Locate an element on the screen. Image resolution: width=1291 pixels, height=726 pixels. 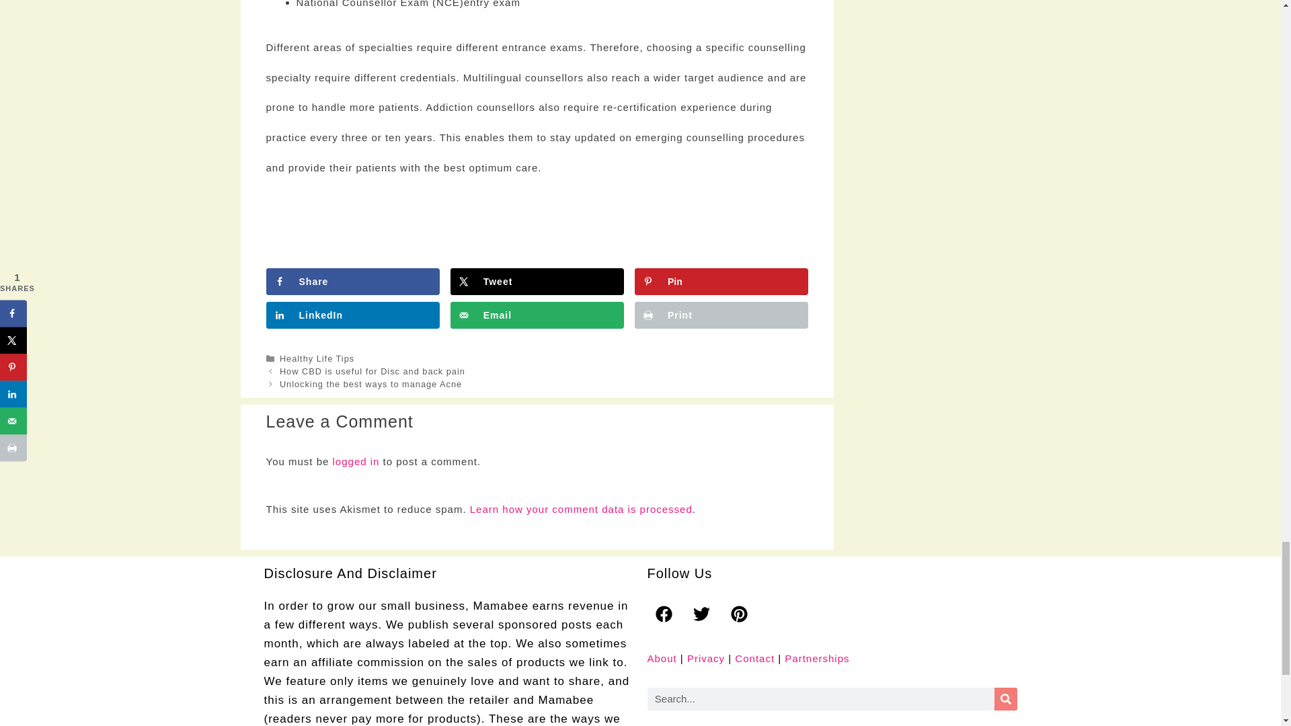
Share on Facebook is located at coordinates (352, 281).